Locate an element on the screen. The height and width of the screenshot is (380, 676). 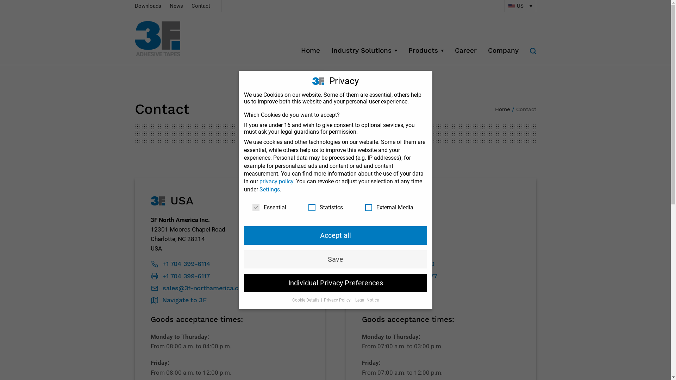
Company is located at coordinates (503, 51).